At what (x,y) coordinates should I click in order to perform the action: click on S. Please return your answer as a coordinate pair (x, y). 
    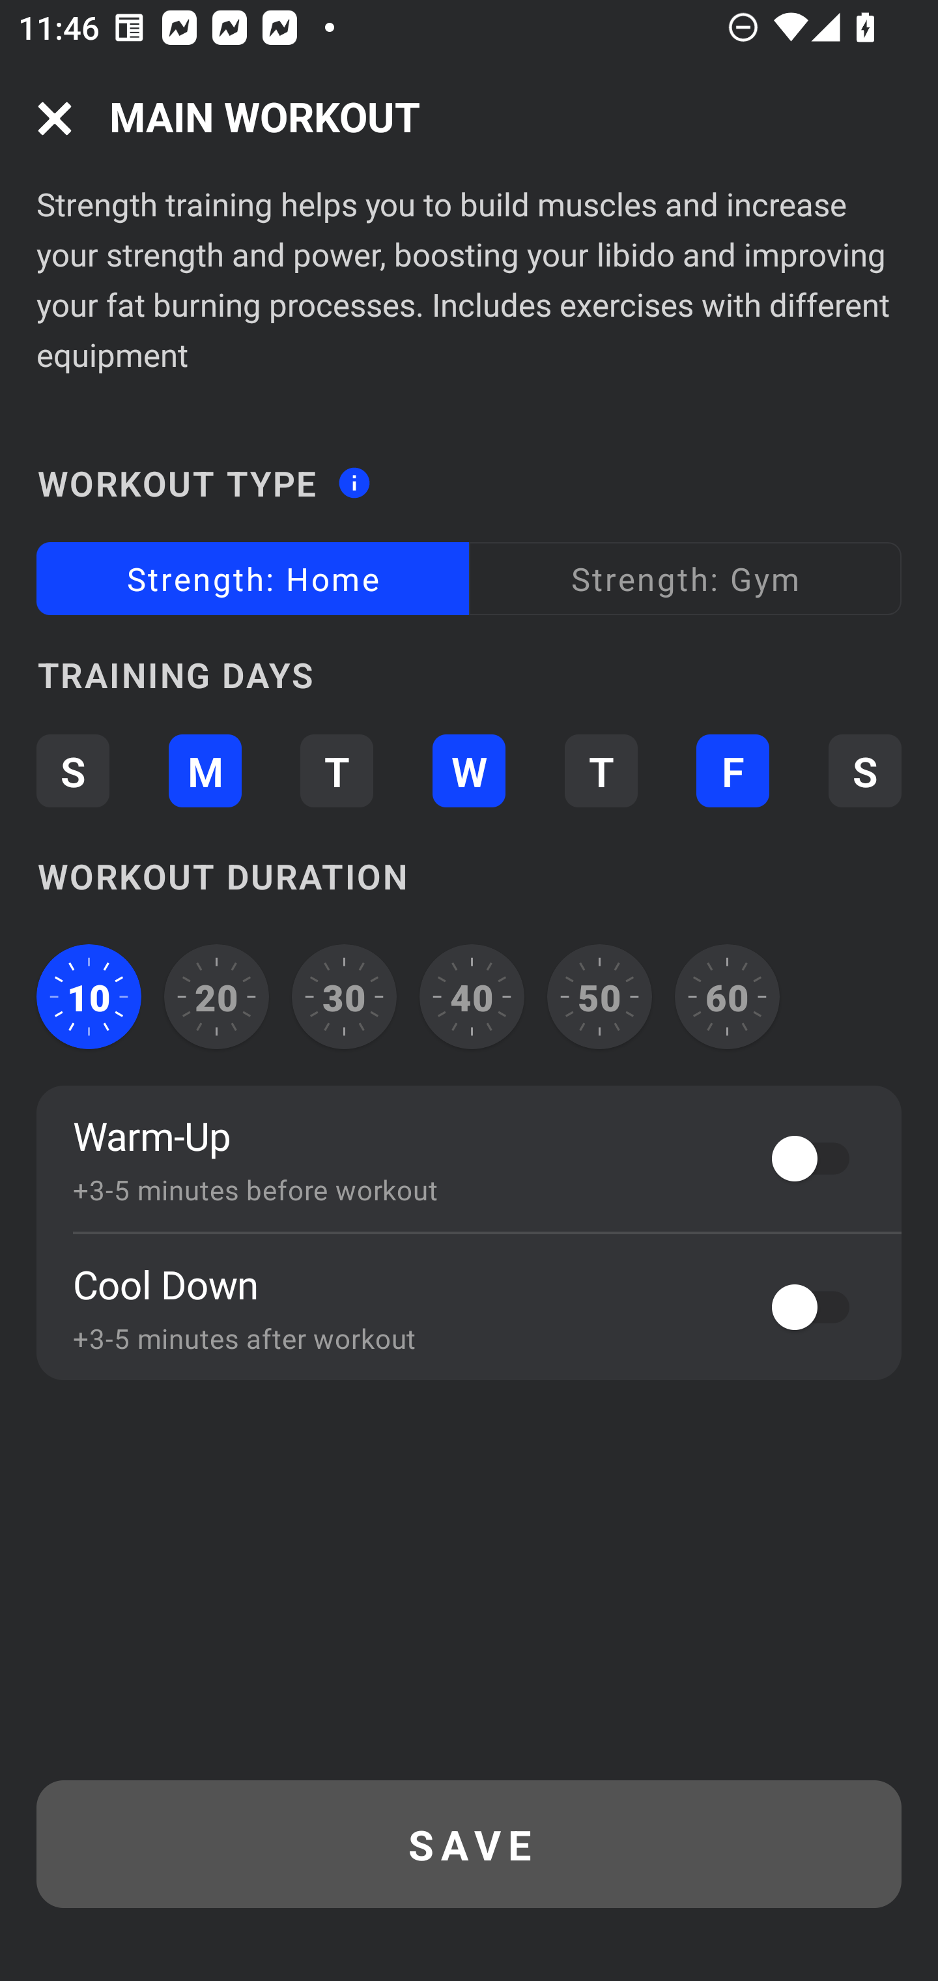
    Looking at the image, I should click on (865, 772).